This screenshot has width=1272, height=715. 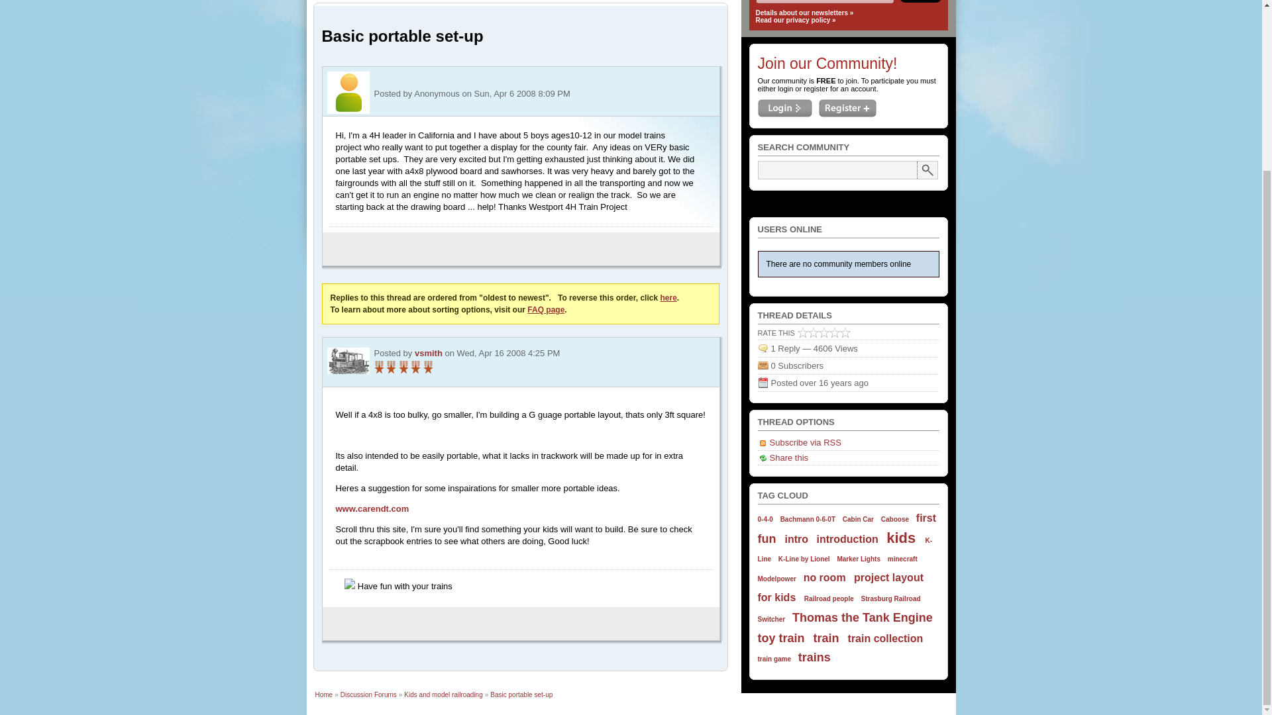 What do you see at coordinates (824, 1) in the screenshot?
I see `E-mail address` at bounding box center [824, 1].